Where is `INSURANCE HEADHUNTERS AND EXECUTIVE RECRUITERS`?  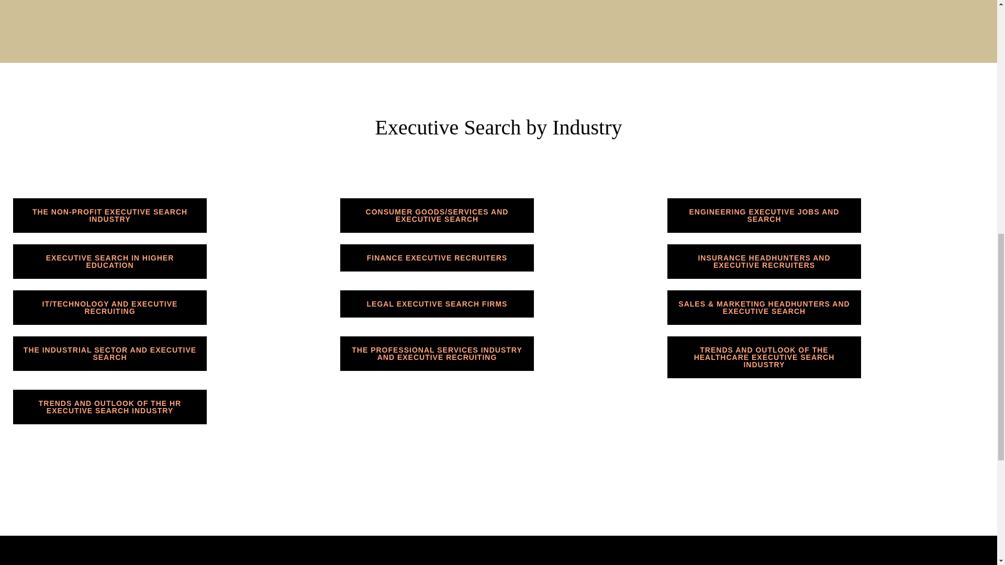
INSURANCE HEADHUNTERS AND EXECUTIVE RECRUITERS is located at coordinates (764, 262).